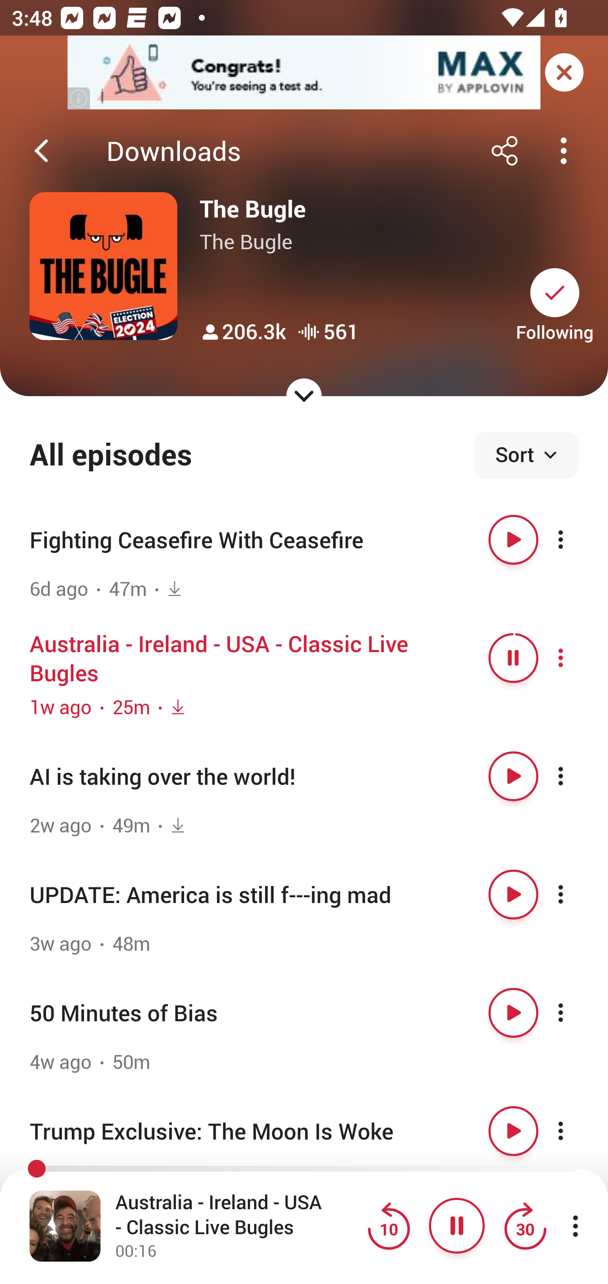 This screenshot has height=1284, width=608. I want to click on (i), so click(79, 98).